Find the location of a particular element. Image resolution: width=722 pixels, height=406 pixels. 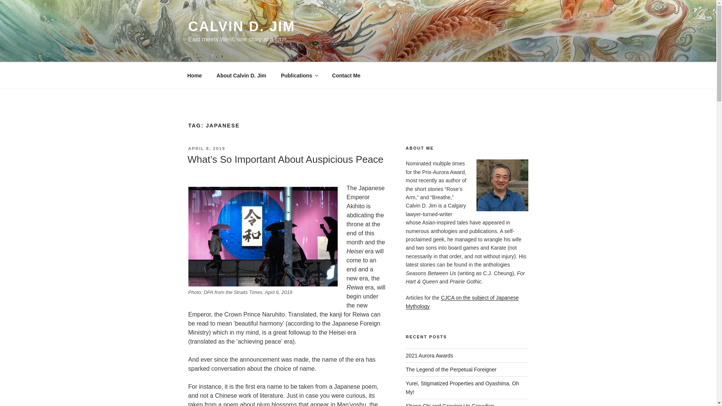

Yurei, Stigmatized Properties and Oyashima, Oh My! is located at coordinates (463, 387).